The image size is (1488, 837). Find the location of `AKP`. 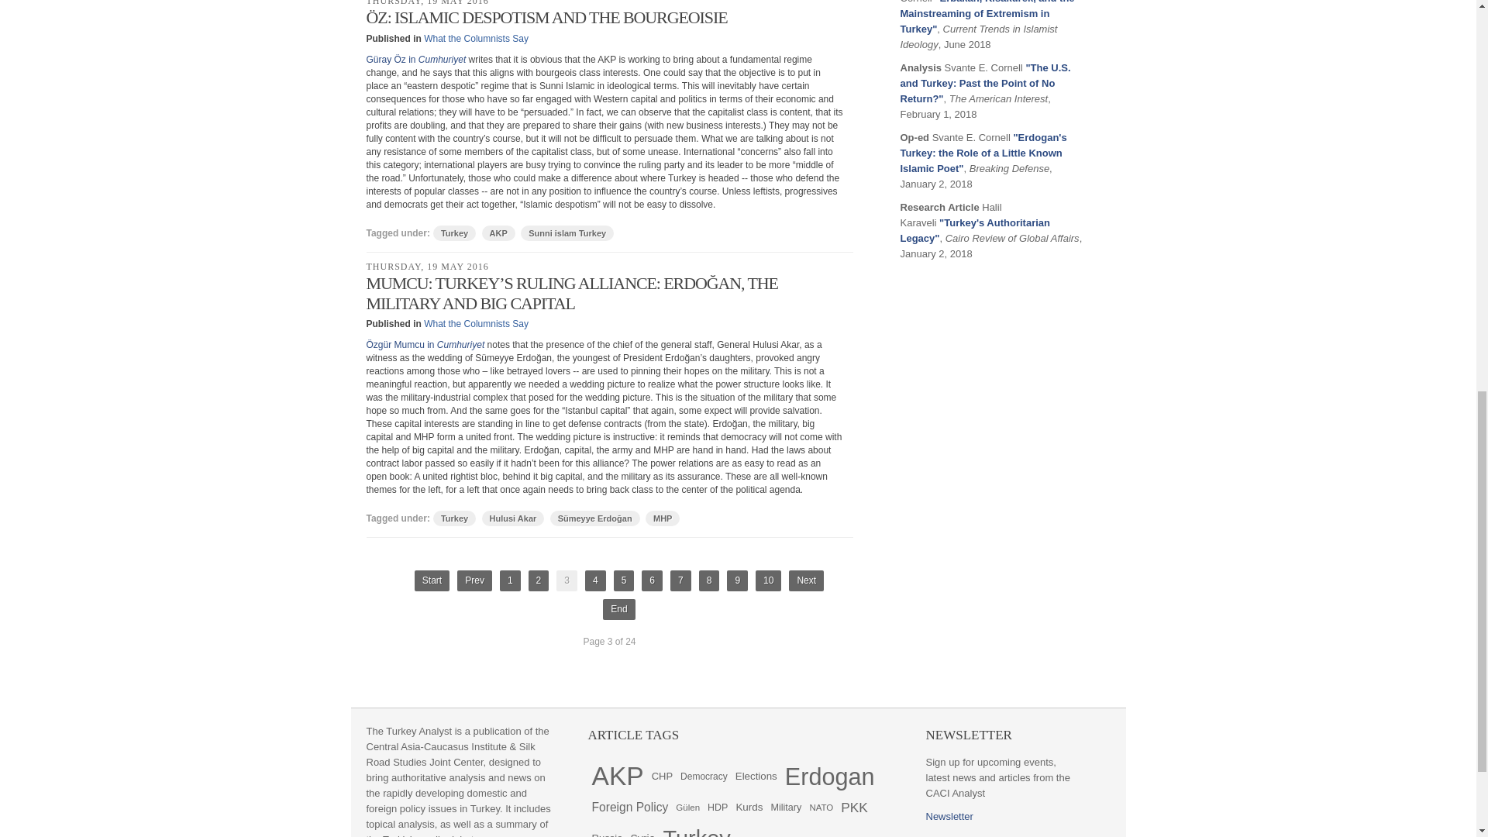

AKP is located at coordinates (498, 232).